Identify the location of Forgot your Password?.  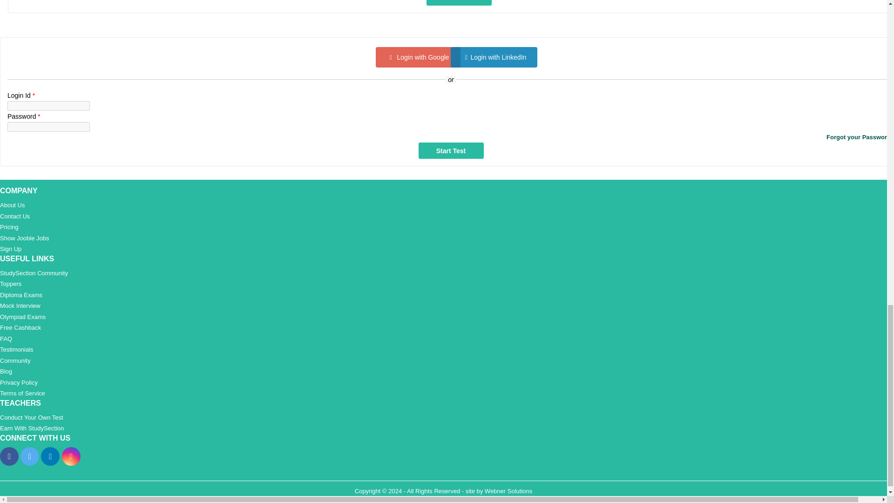
(451, 137).